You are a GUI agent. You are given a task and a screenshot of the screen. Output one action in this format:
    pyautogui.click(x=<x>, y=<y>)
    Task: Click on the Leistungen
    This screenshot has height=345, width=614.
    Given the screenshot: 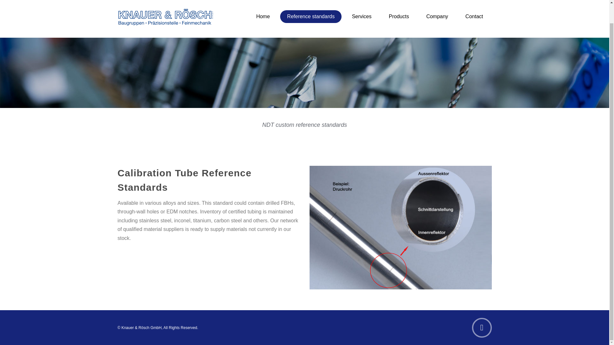 What is the action you would take?
    pyautogui.click(x=311, y=17)
    